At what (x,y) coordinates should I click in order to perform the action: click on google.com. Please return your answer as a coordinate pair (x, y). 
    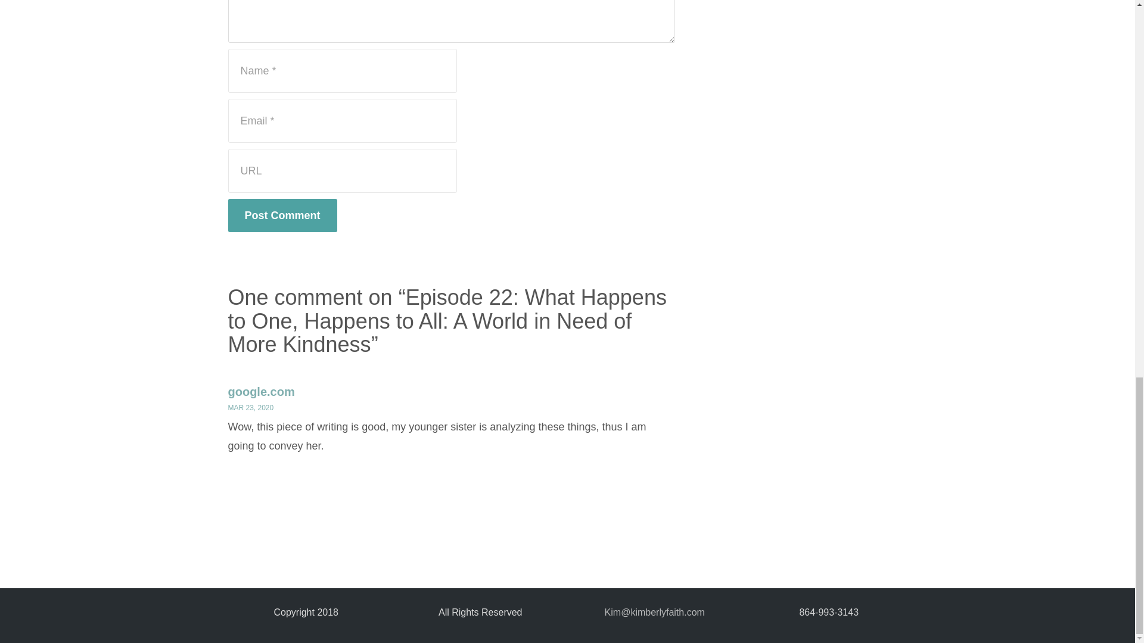
    Looking at the image, I should click on (261, 391).